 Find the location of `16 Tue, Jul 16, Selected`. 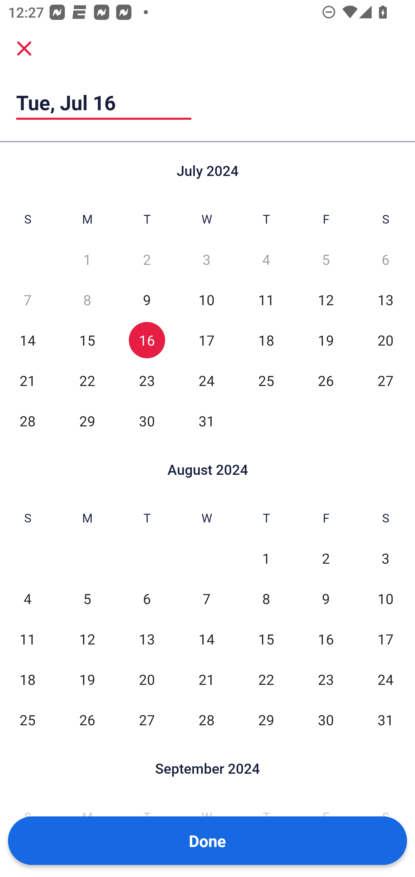

16 Tue, Jul 16, Selected is located at coordinates (147, 340).